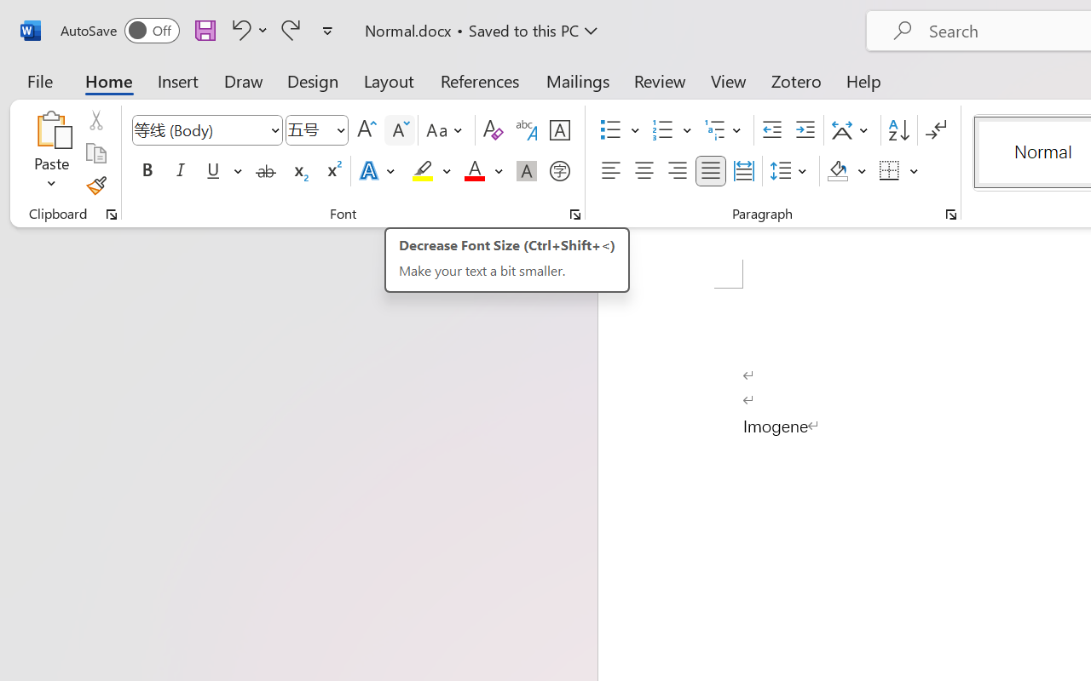 This screenshot has height=681, width=1091. What do you see at coordinates (483, 171) in the screenshot?
I see `Font Color` at bounding box center [483, 171].